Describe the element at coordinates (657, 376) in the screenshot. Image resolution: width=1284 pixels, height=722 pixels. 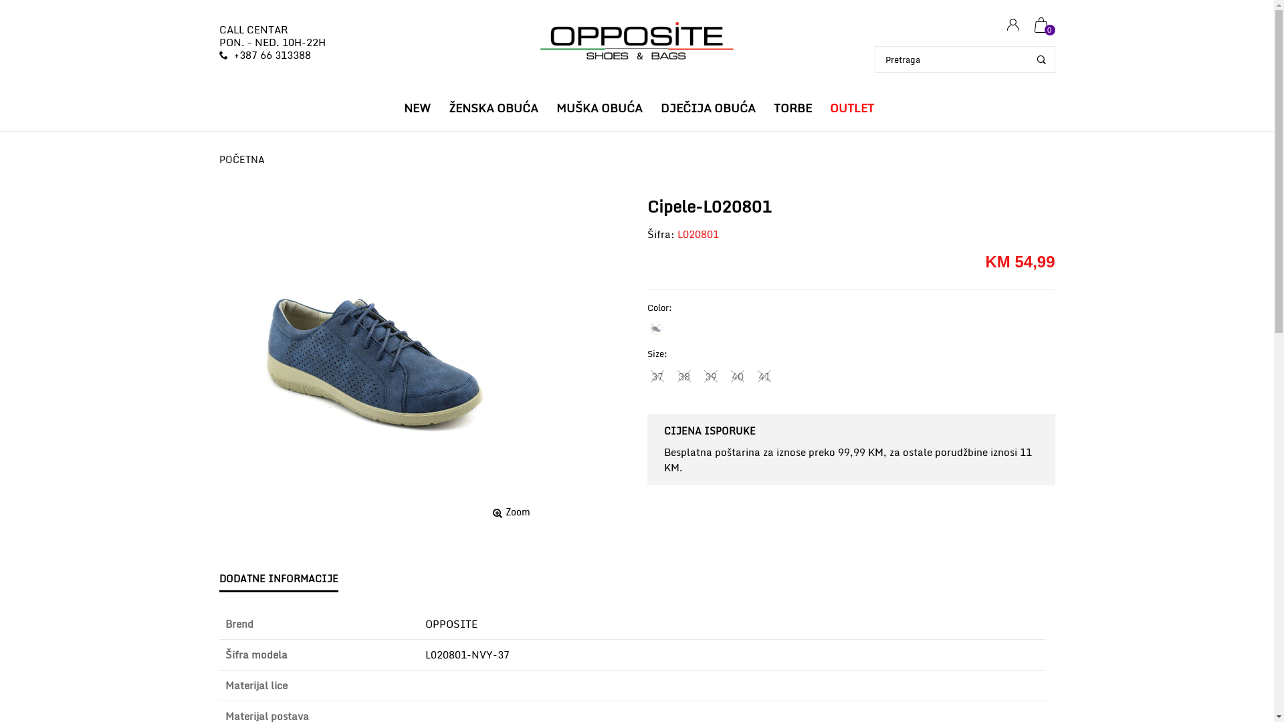
I see `37` at that location.